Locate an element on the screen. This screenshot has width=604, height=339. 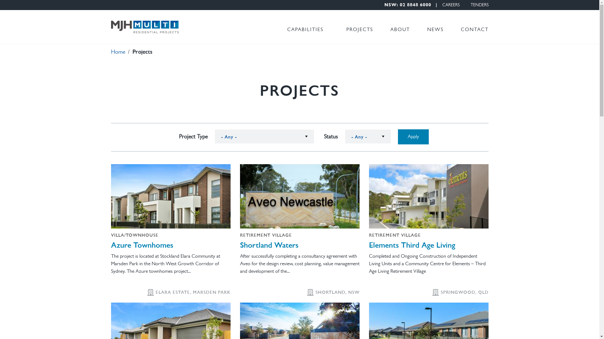
NSW: 02 8848 6000 is located at coordinates (413, 5).